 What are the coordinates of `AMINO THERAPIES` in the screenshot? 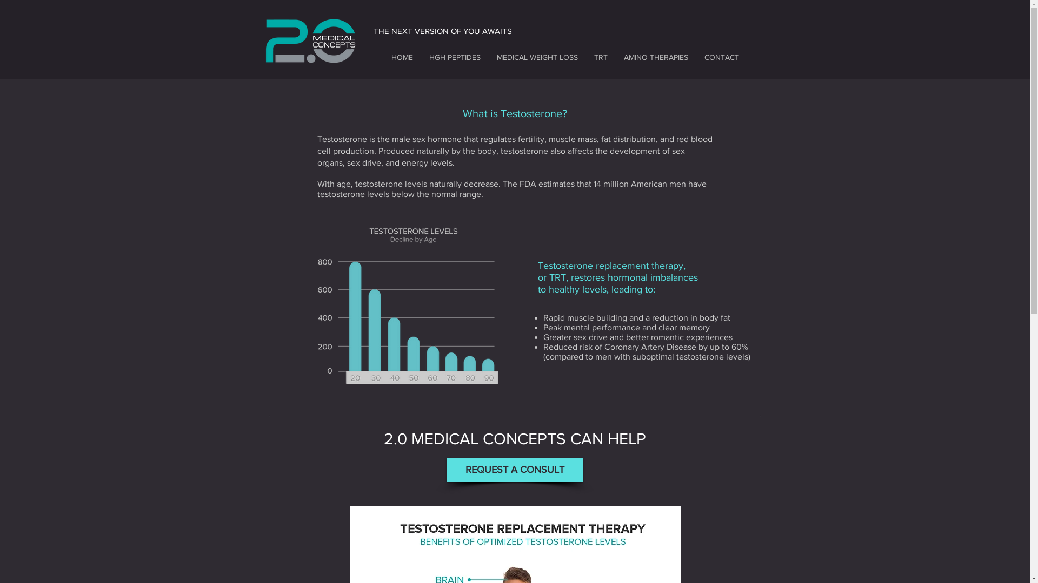 It's located at (655, 57).